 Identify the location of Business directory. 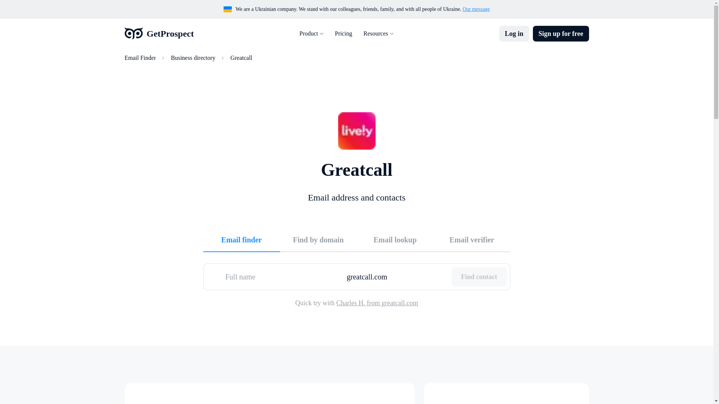
(193, 58).